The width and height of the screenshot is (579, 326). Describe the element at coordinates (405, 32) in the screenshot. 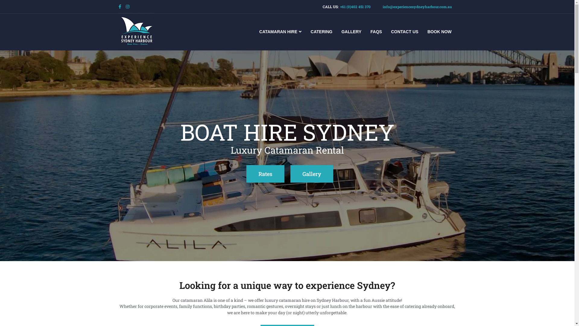

I see `CONTACT US` at that location.